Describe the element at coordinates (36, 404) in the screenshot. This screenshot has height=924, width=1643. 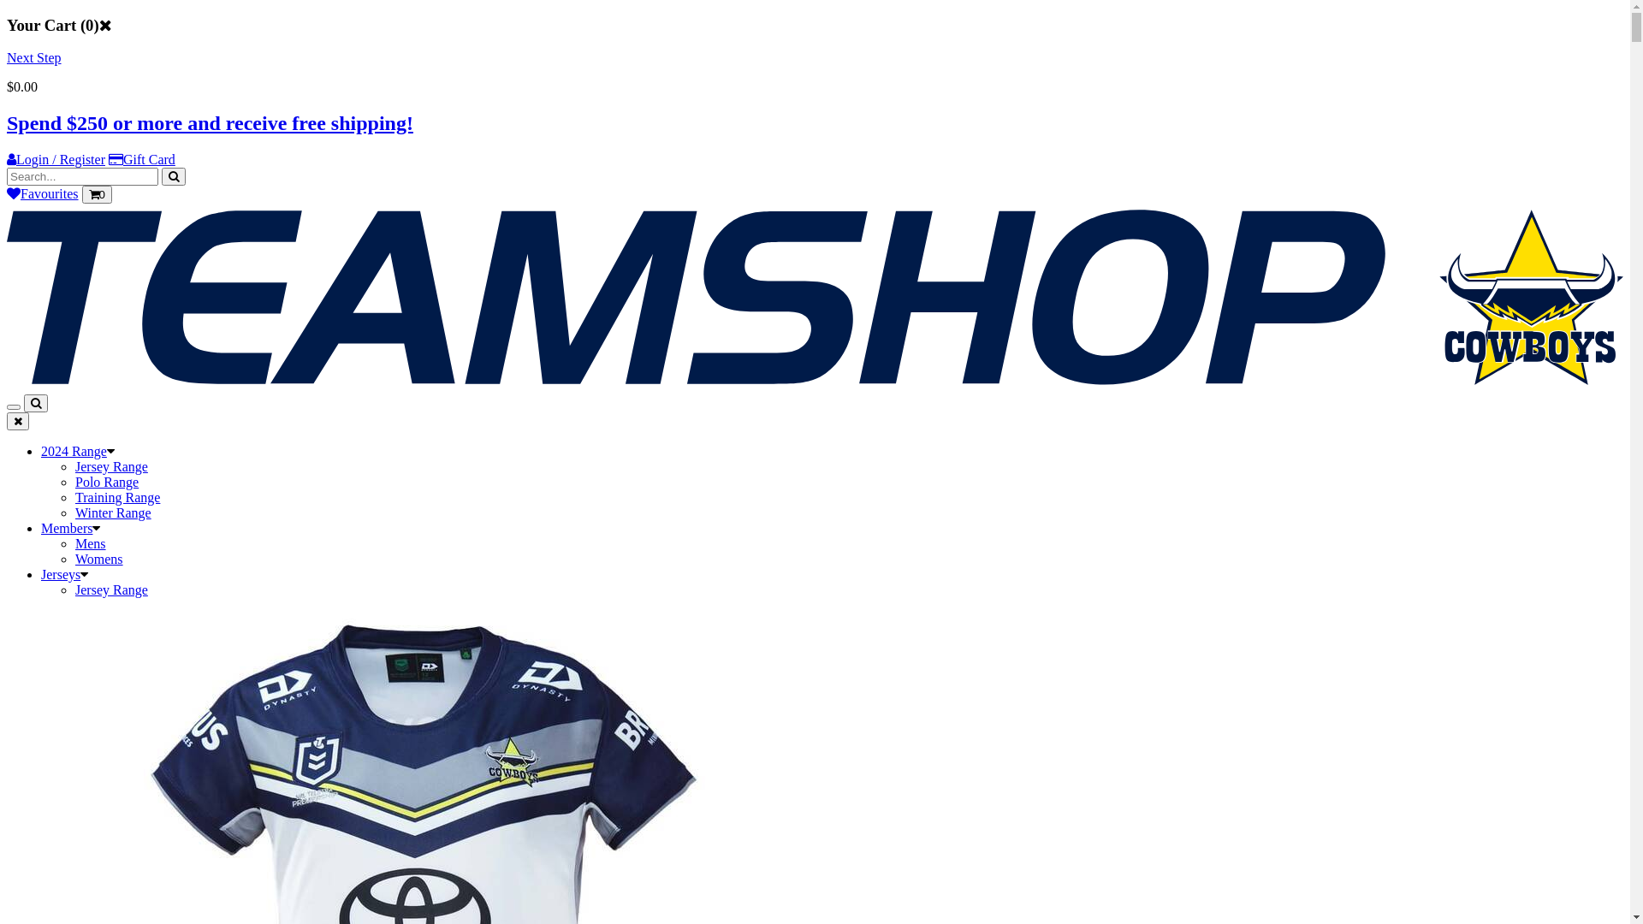
I see `Search` at that location.